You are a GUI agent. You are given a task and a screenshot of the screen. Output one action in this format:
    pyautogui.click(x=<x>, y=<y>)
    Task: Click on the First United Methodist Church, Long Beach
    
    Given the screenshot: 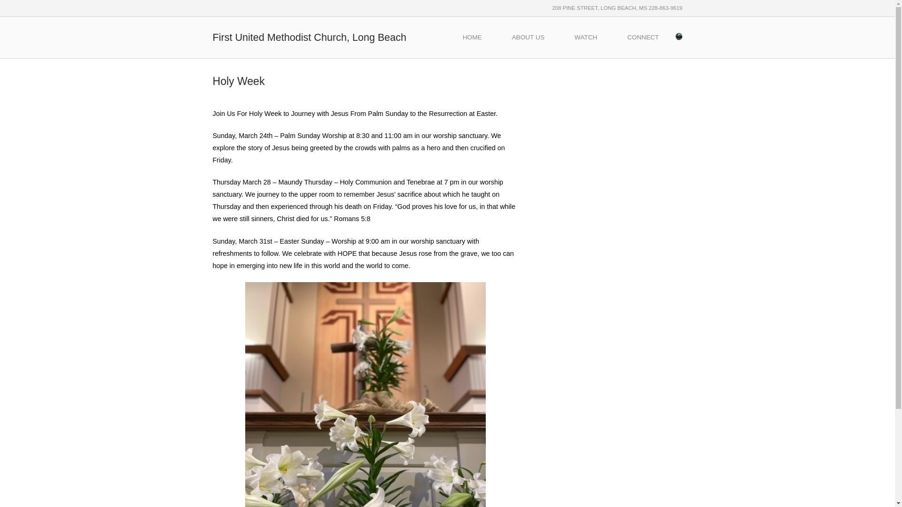 What is the action you would take?
    pyautogui.click(x=309, y=37)
    